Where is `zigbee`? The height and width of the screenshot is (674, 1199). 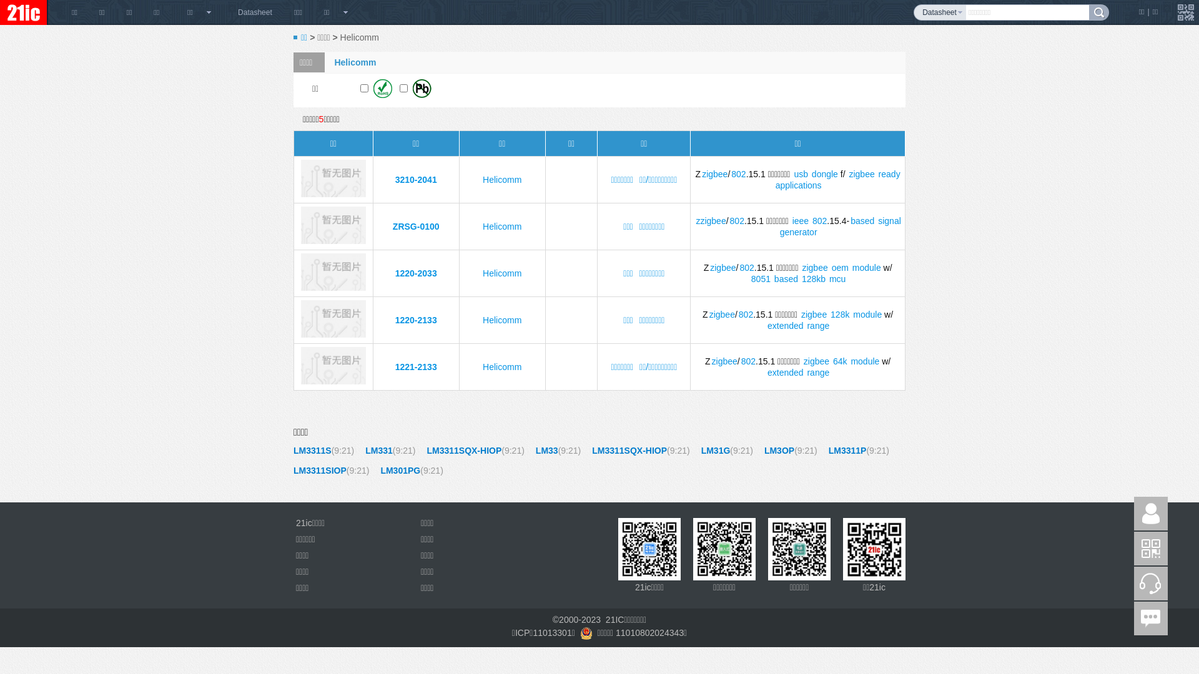 zigbee is located at coordinates (723, 268).